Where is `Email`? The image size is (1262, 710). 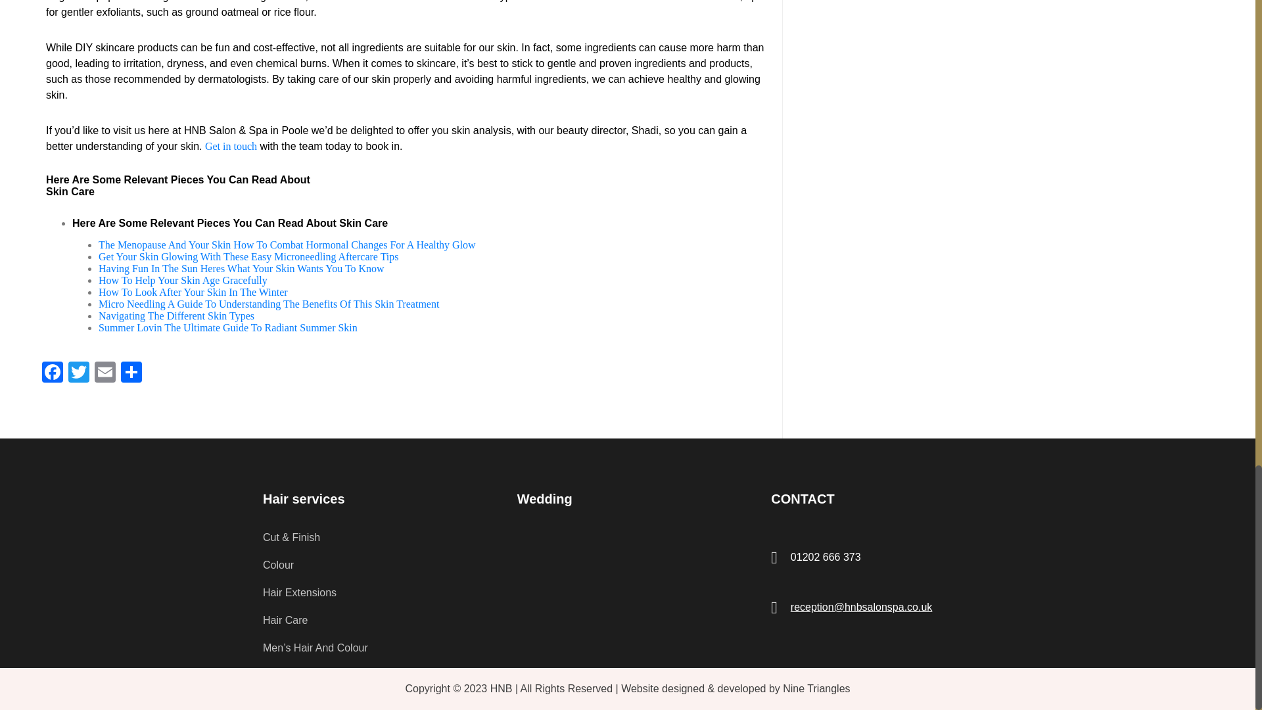 Email is located at coordinates (105, 373).